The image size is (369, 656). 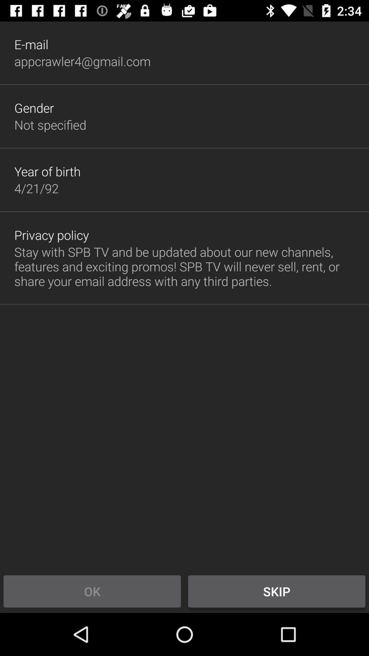 I want to click on launch app above gender icon, so click(x=82, y=61).